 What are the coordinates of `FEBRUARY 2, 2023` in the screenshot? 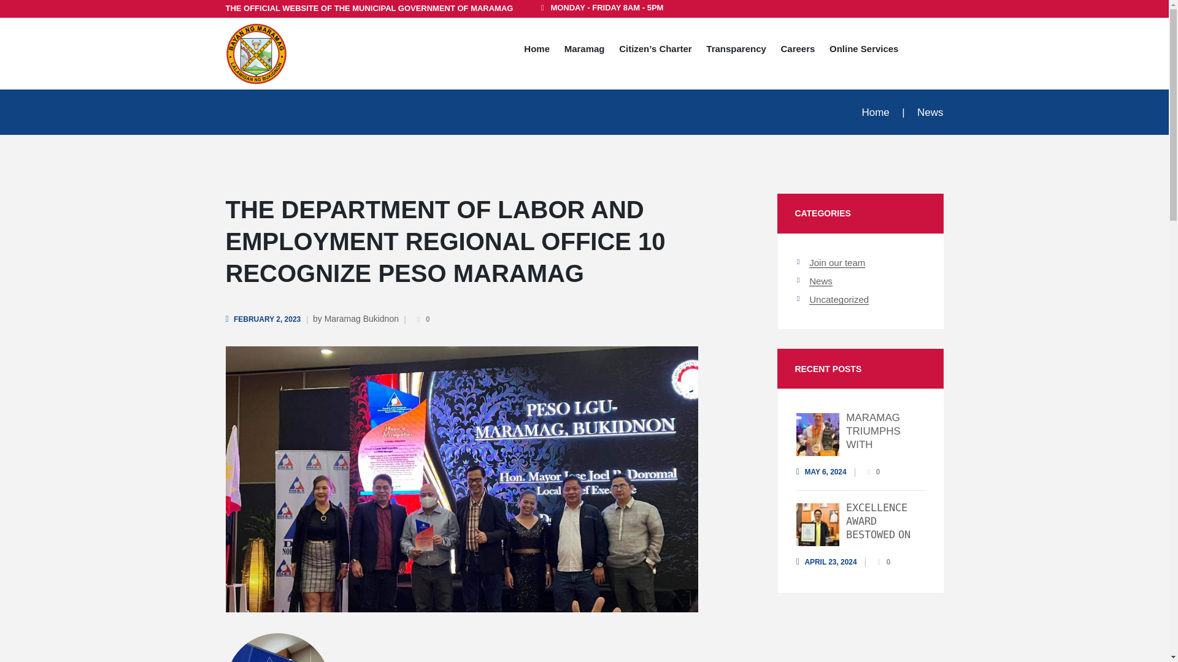 It's located at (264, 319).